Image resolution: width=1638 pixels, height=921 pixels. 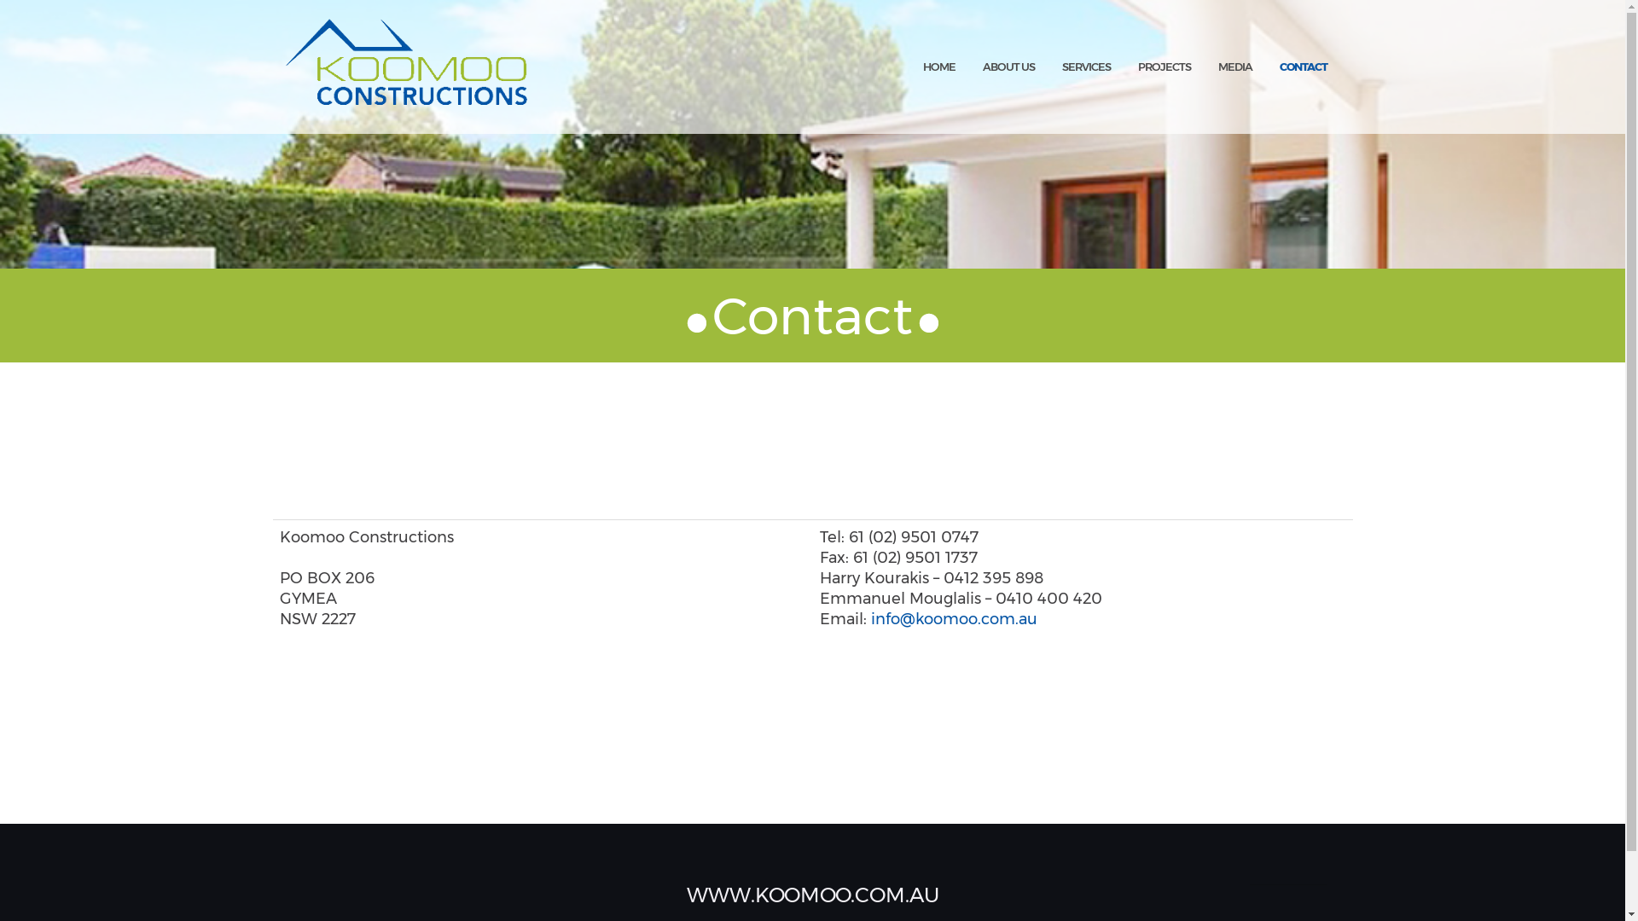 What do you see at coordinates (1085, 68) in the screenshot?
I see `SERVICES` at bounding box center [1085, 68].